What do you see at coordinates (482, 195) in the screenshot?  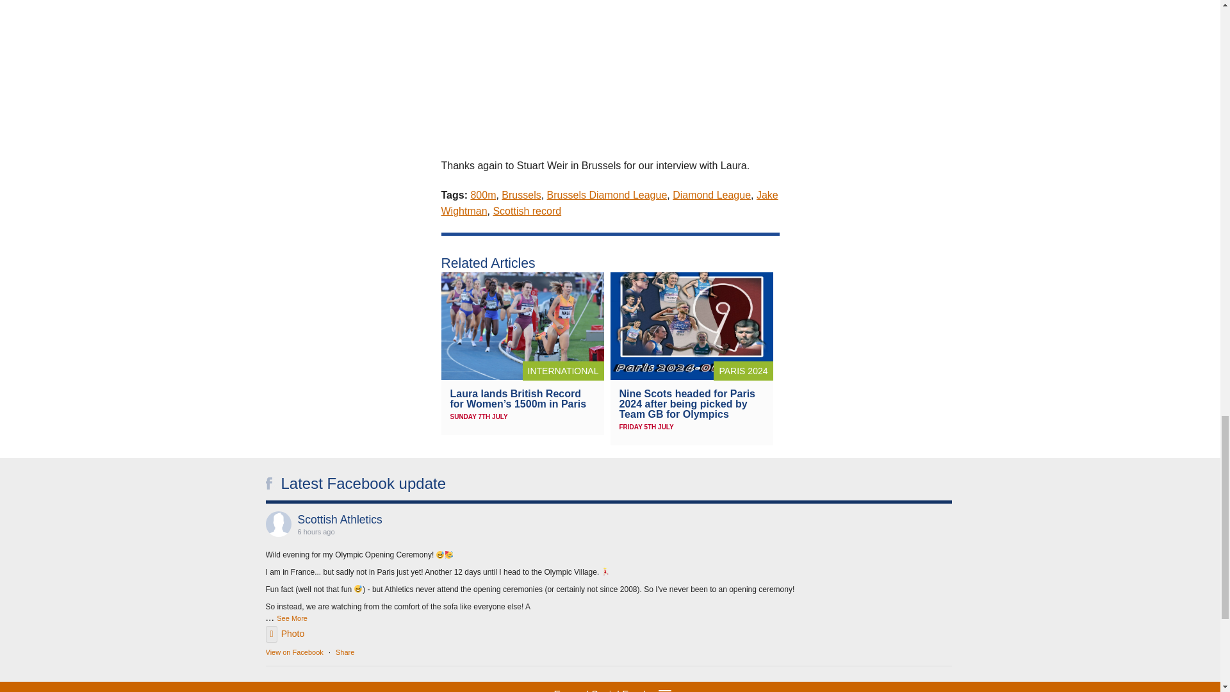 I see `800m` at bounding box center [482, 195].